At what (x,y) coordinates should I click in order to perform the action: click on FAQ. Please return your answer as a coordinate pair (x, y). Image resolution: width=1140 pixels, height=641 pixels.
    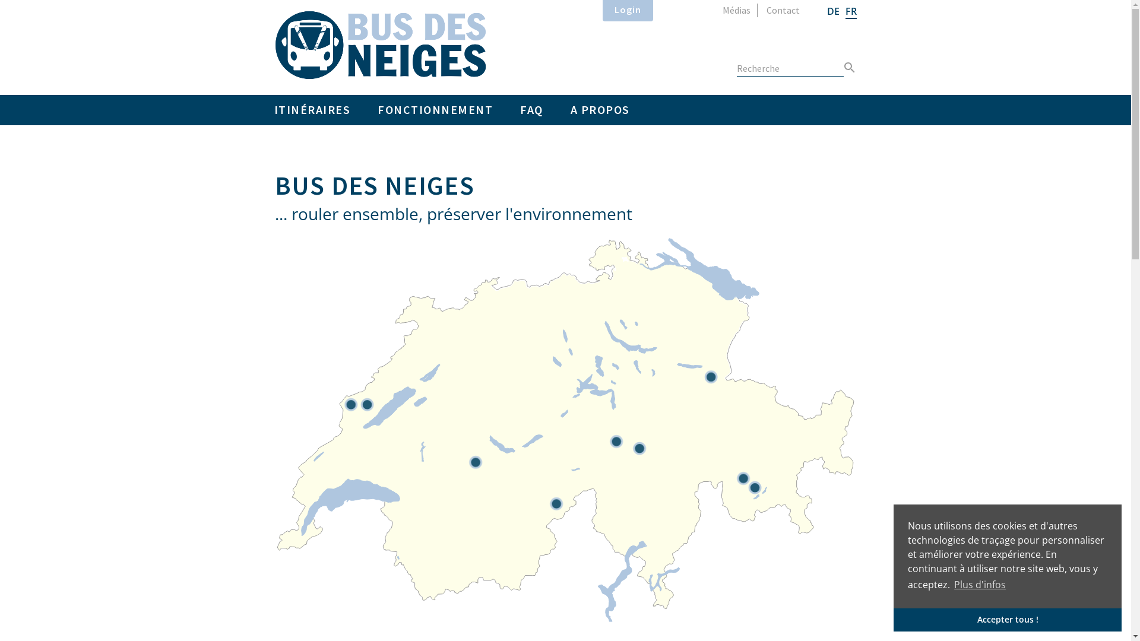
    Looking at the image, I should click on (532, 110).